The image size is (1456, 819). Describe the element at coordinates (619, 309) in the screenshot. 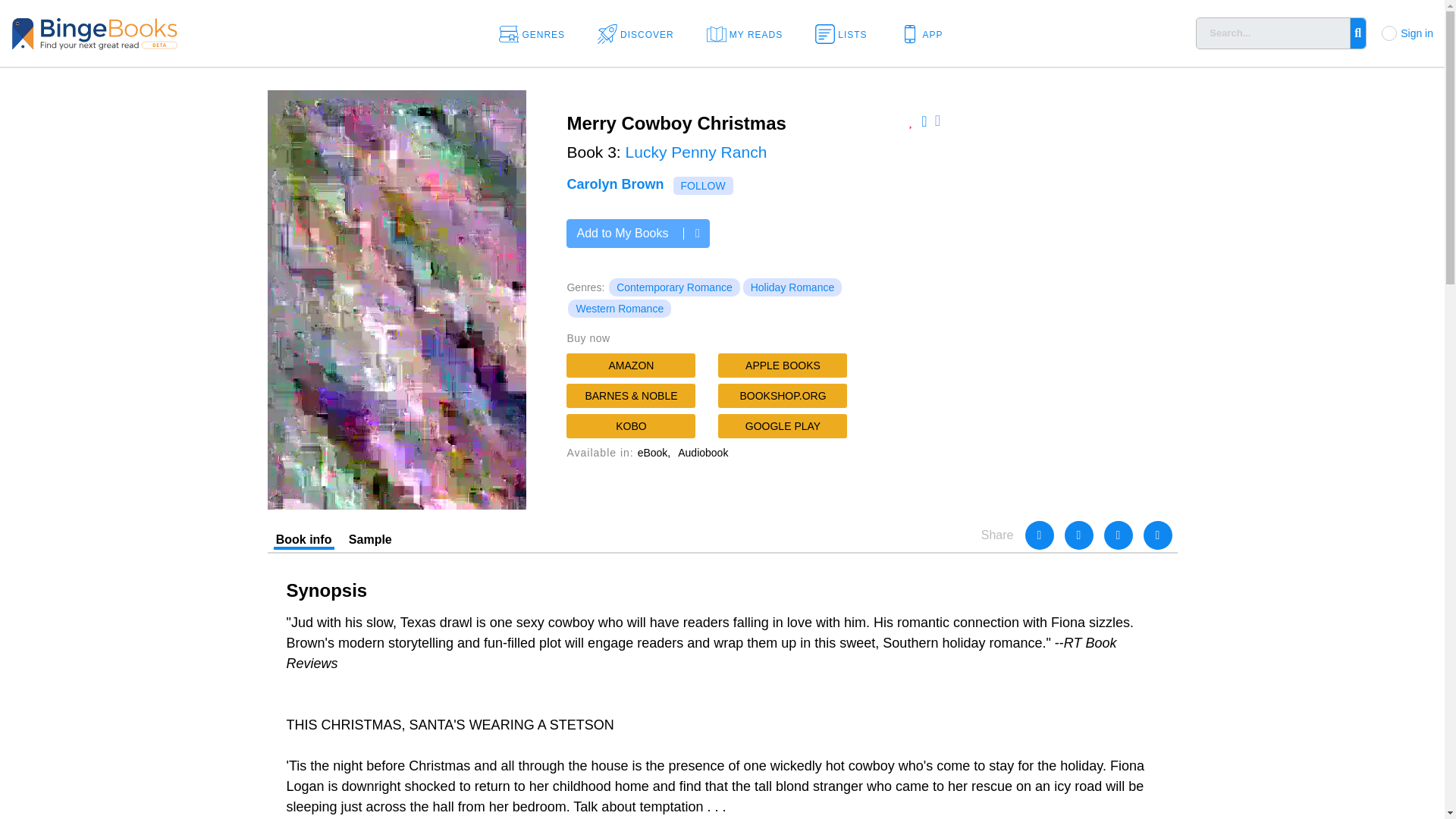

I see `Western Romance` at that location.